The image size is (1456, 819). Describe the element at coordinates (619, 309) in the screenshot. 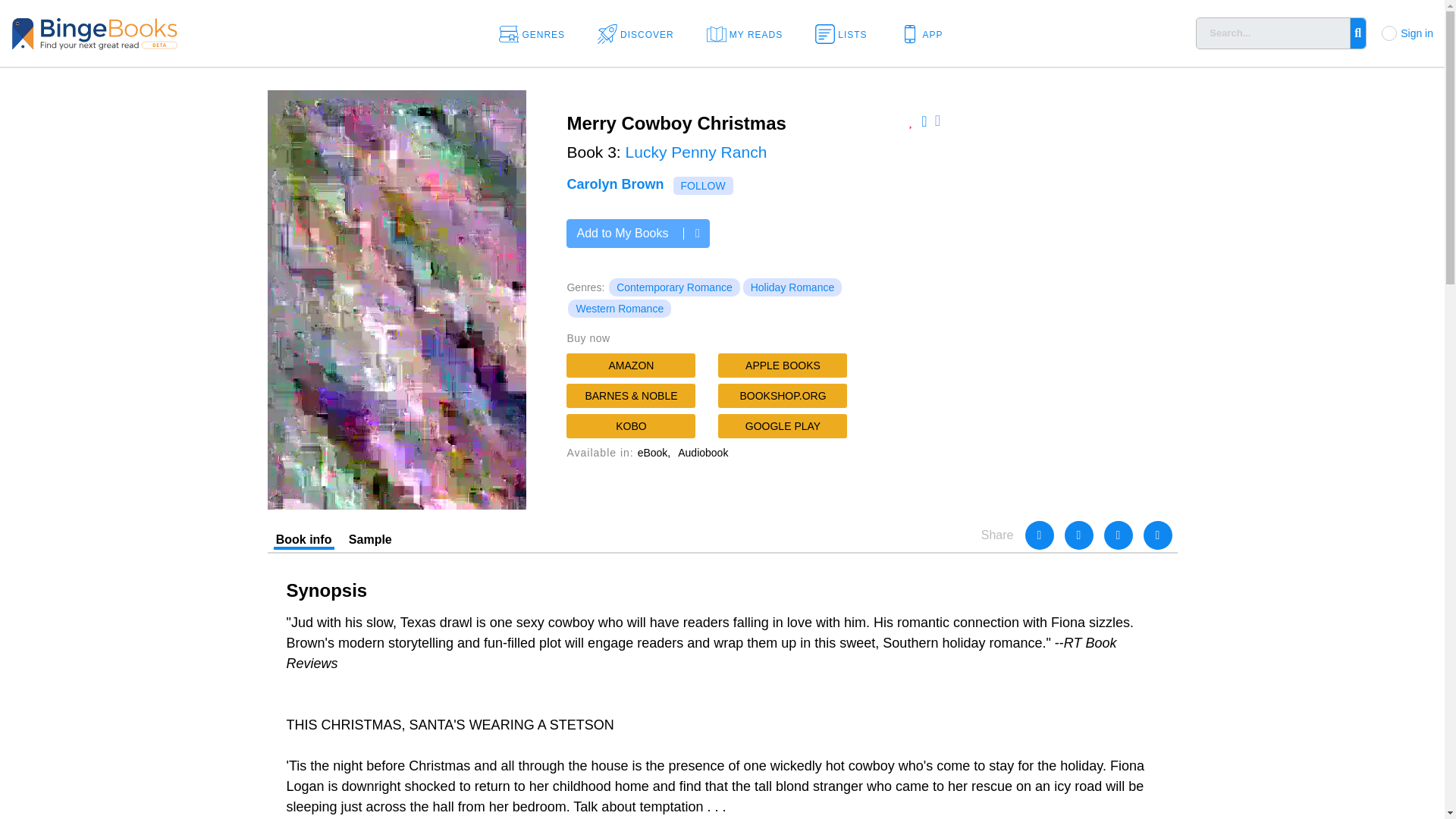

I see `Western Romance` at that location.